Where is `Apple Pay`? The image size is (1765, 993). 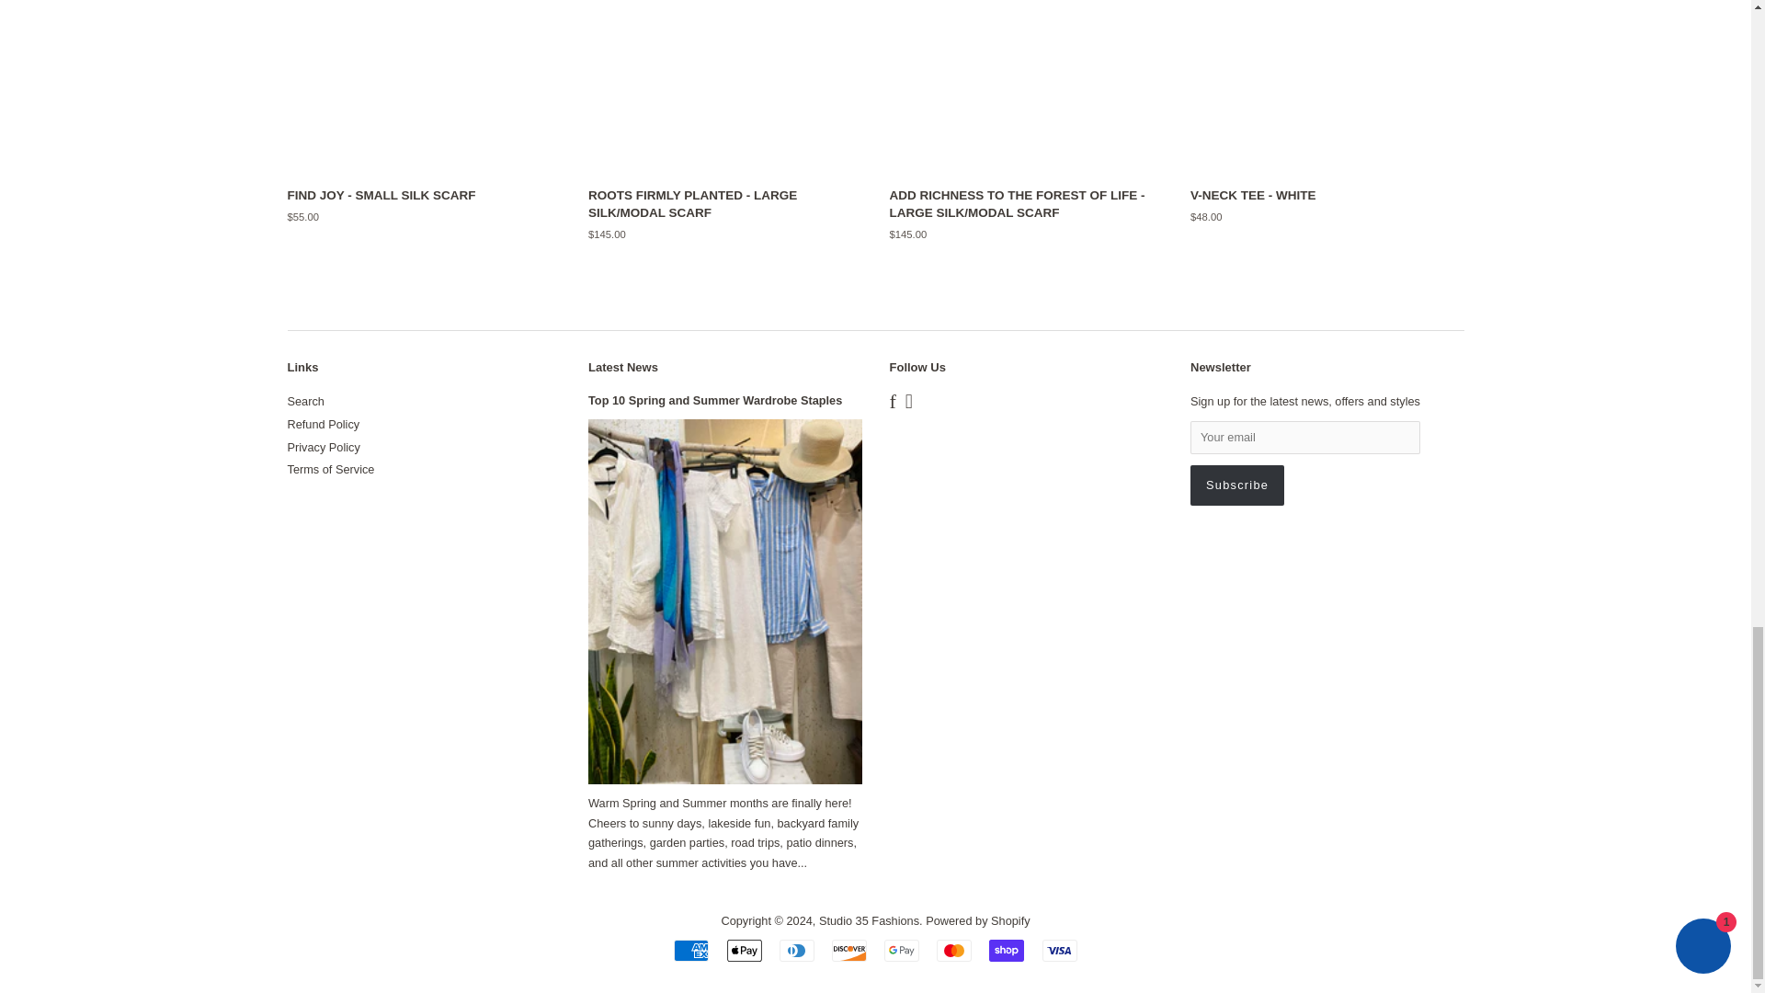
Apple Pay is located at coordinates (745, 951).